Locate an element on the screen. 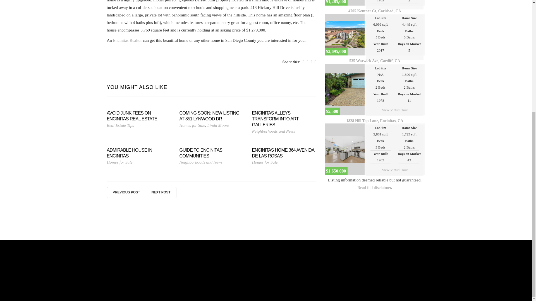 The width and height of the screenshot is (536, 301). Coming Soon: New Listing at 851 Lynwood Dr is located at coordinates (211, 116).